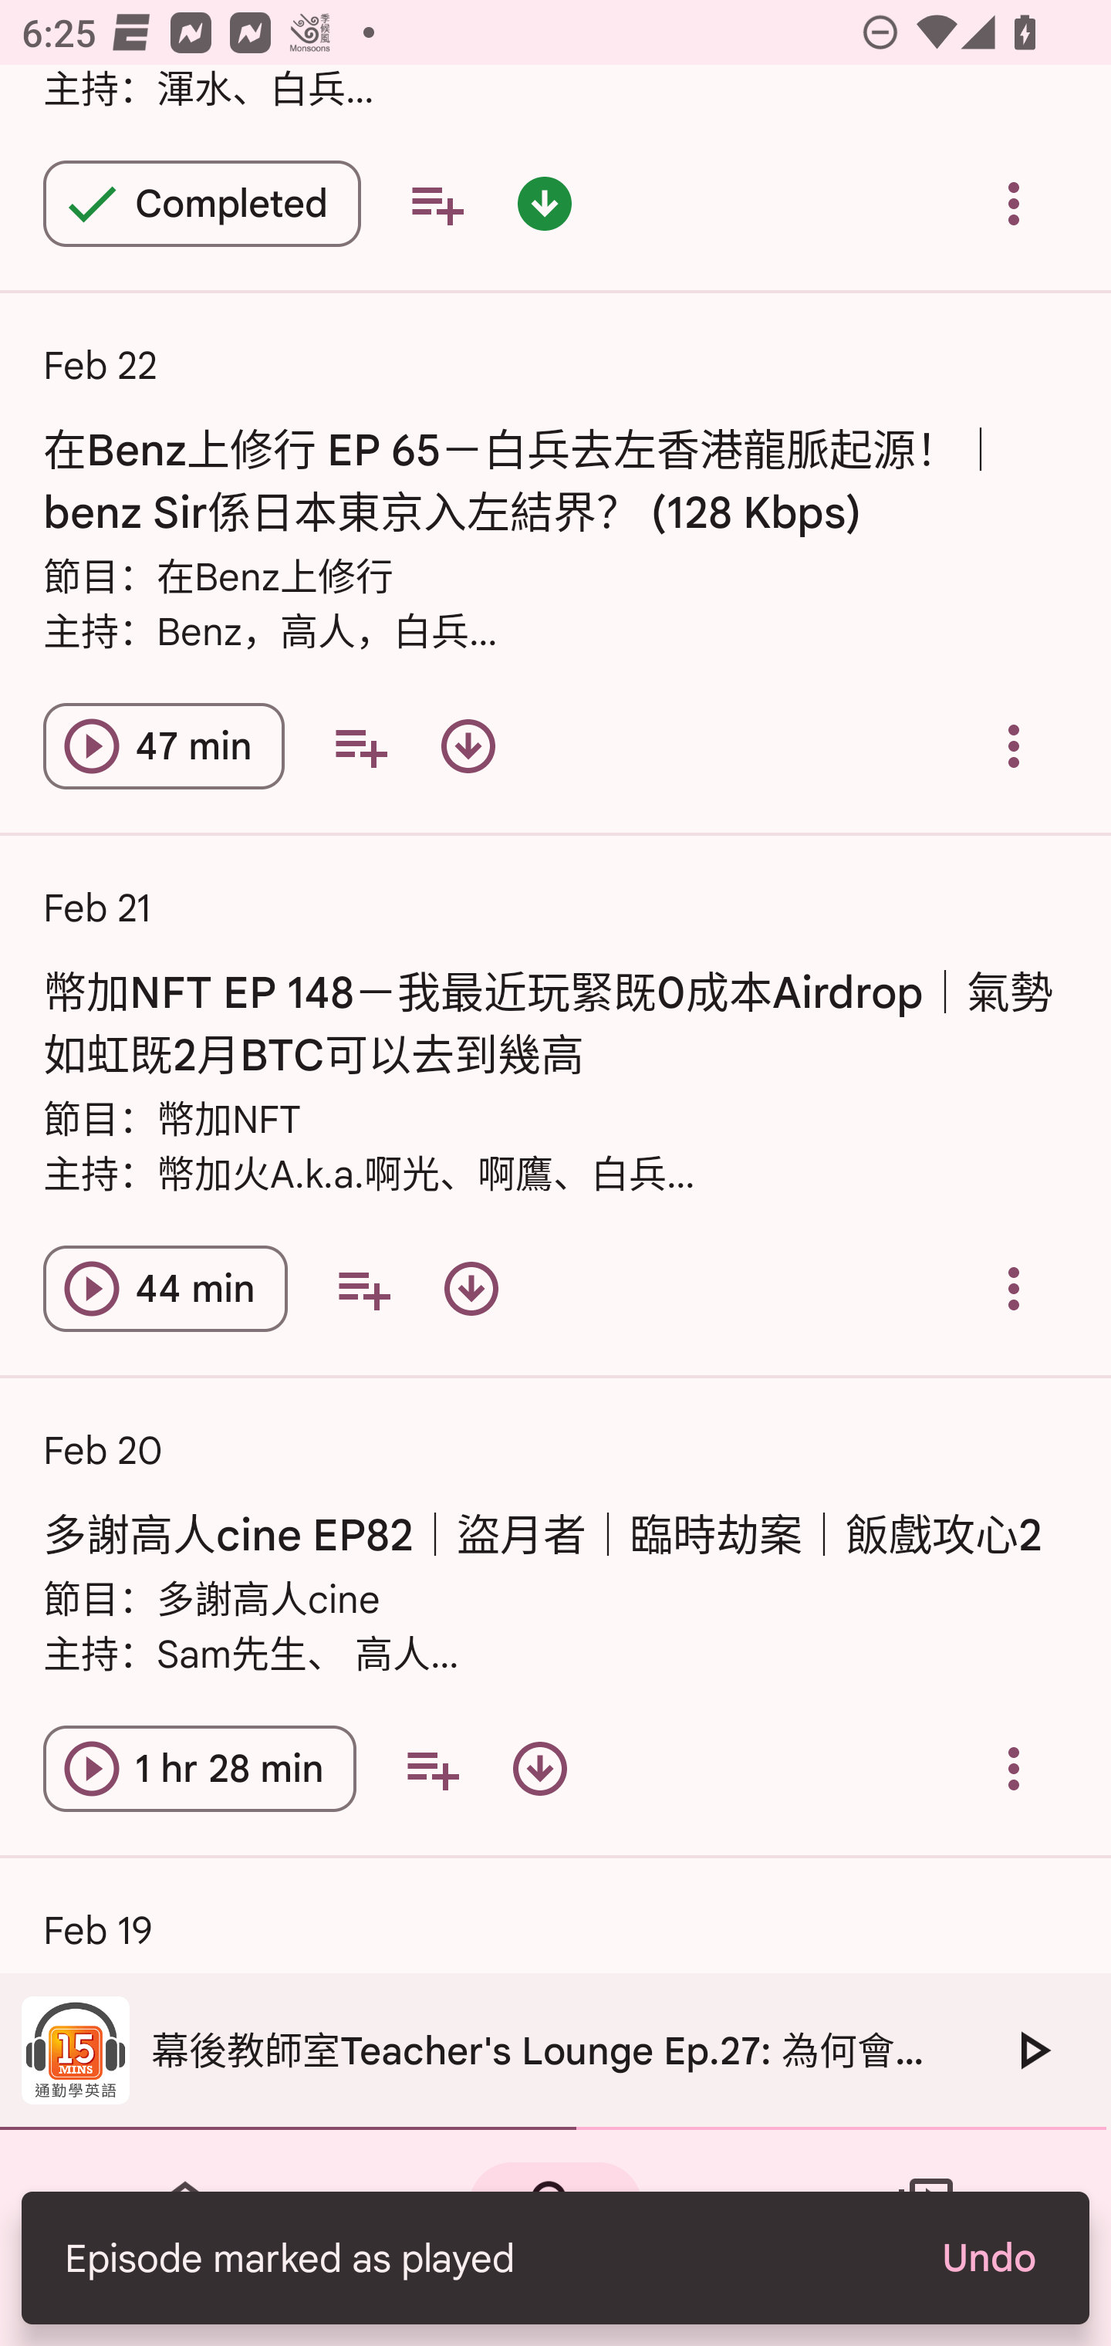  Describe the element at coordinates (1014, 745) in the screenshot. I see `Overflow menu` at that location.